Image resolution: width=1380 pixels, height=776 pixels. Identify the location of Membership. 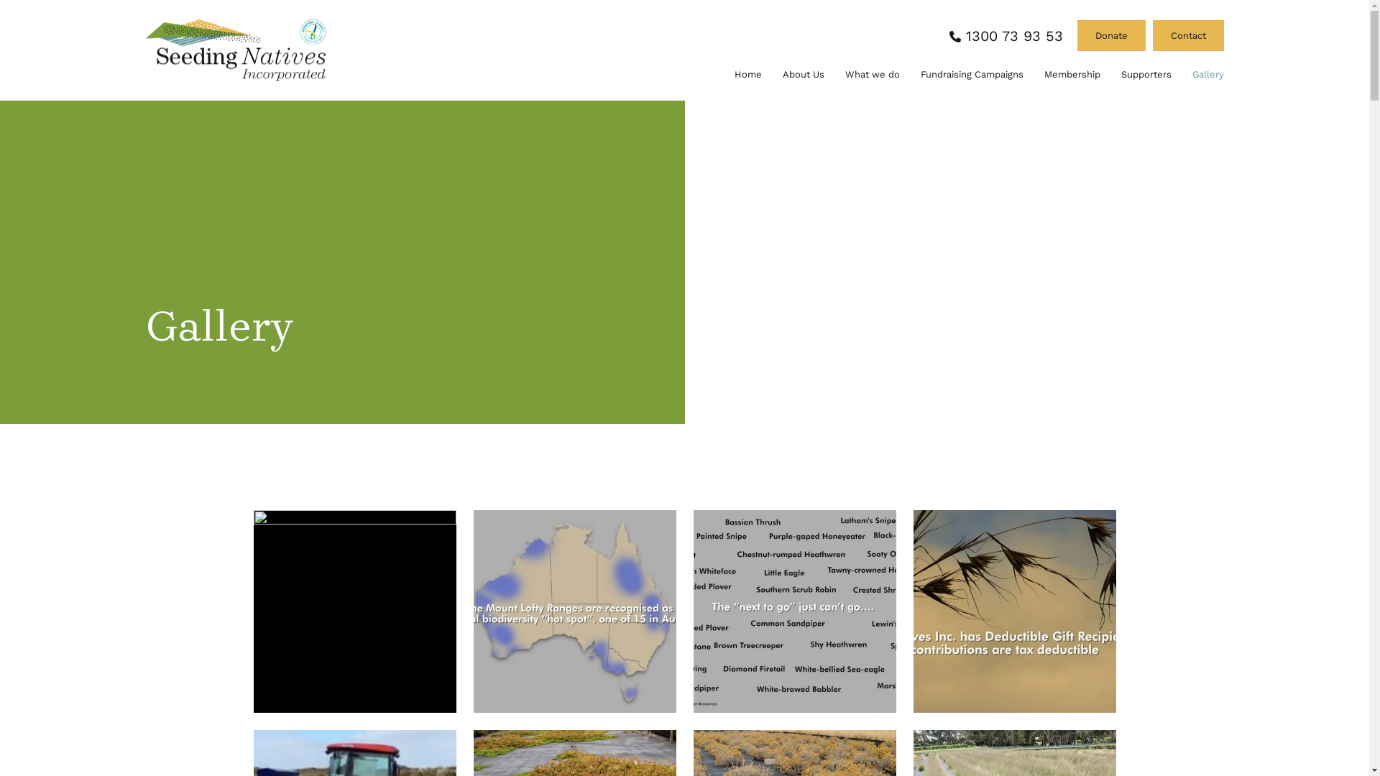
(1072, 75).